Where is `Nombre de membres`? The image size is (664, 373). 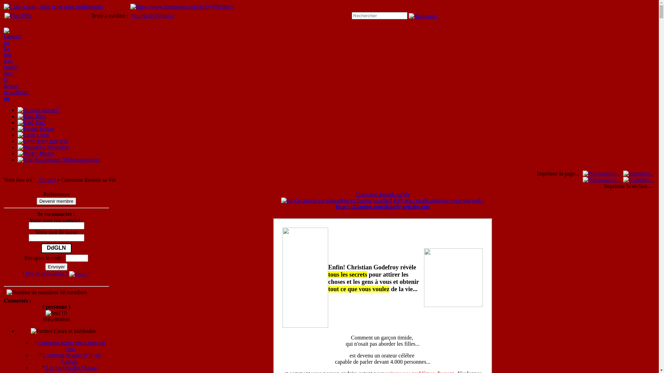 Nombre de membres is located at coordinates (33, 293).